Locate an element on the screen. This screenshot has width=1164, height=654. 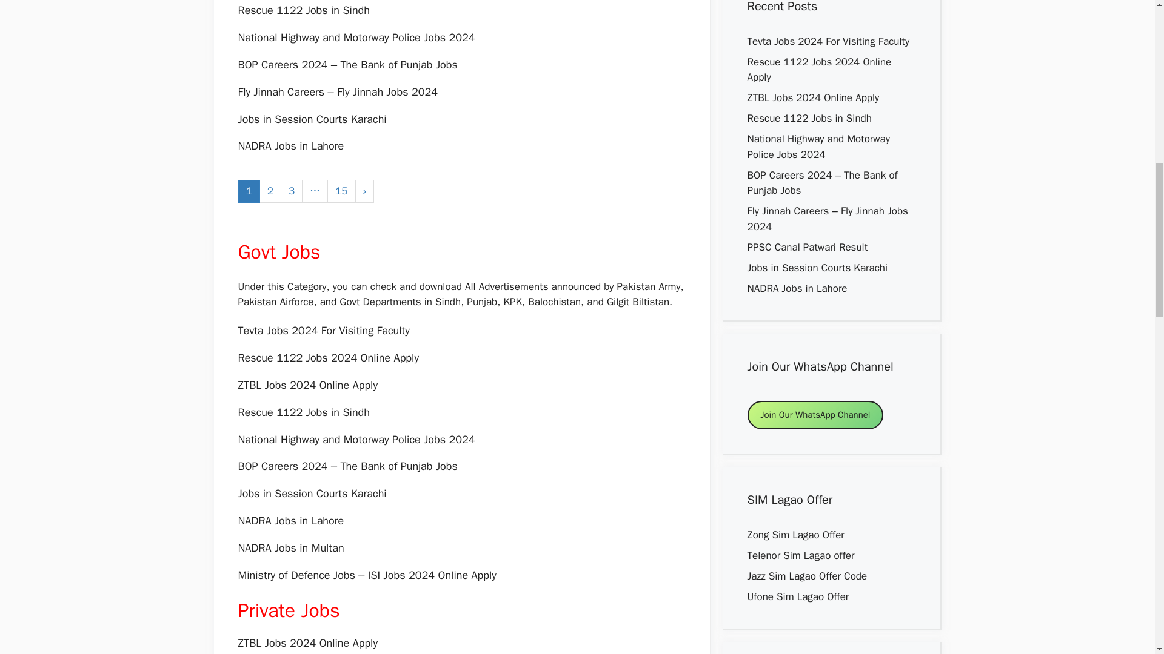
Rescue 1122 Jobs in Sindh is located at coordinates (303, 10).